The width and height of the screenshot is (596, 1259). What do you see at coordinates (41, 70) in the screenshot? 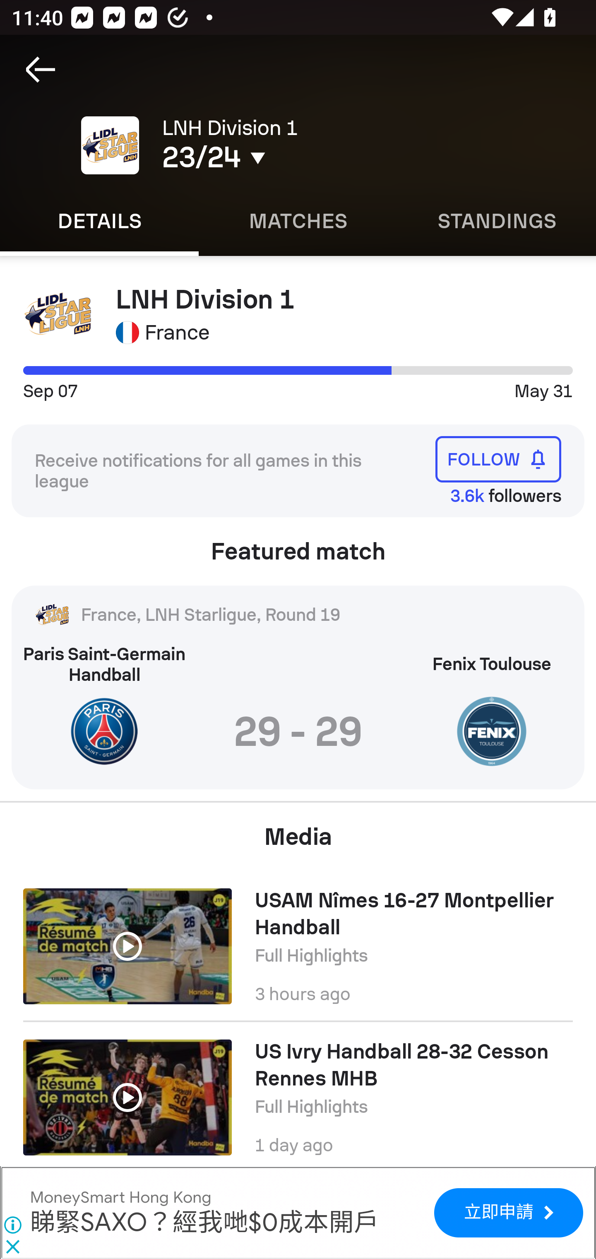
I see `Navigate up` at bounding box center [41, 70].